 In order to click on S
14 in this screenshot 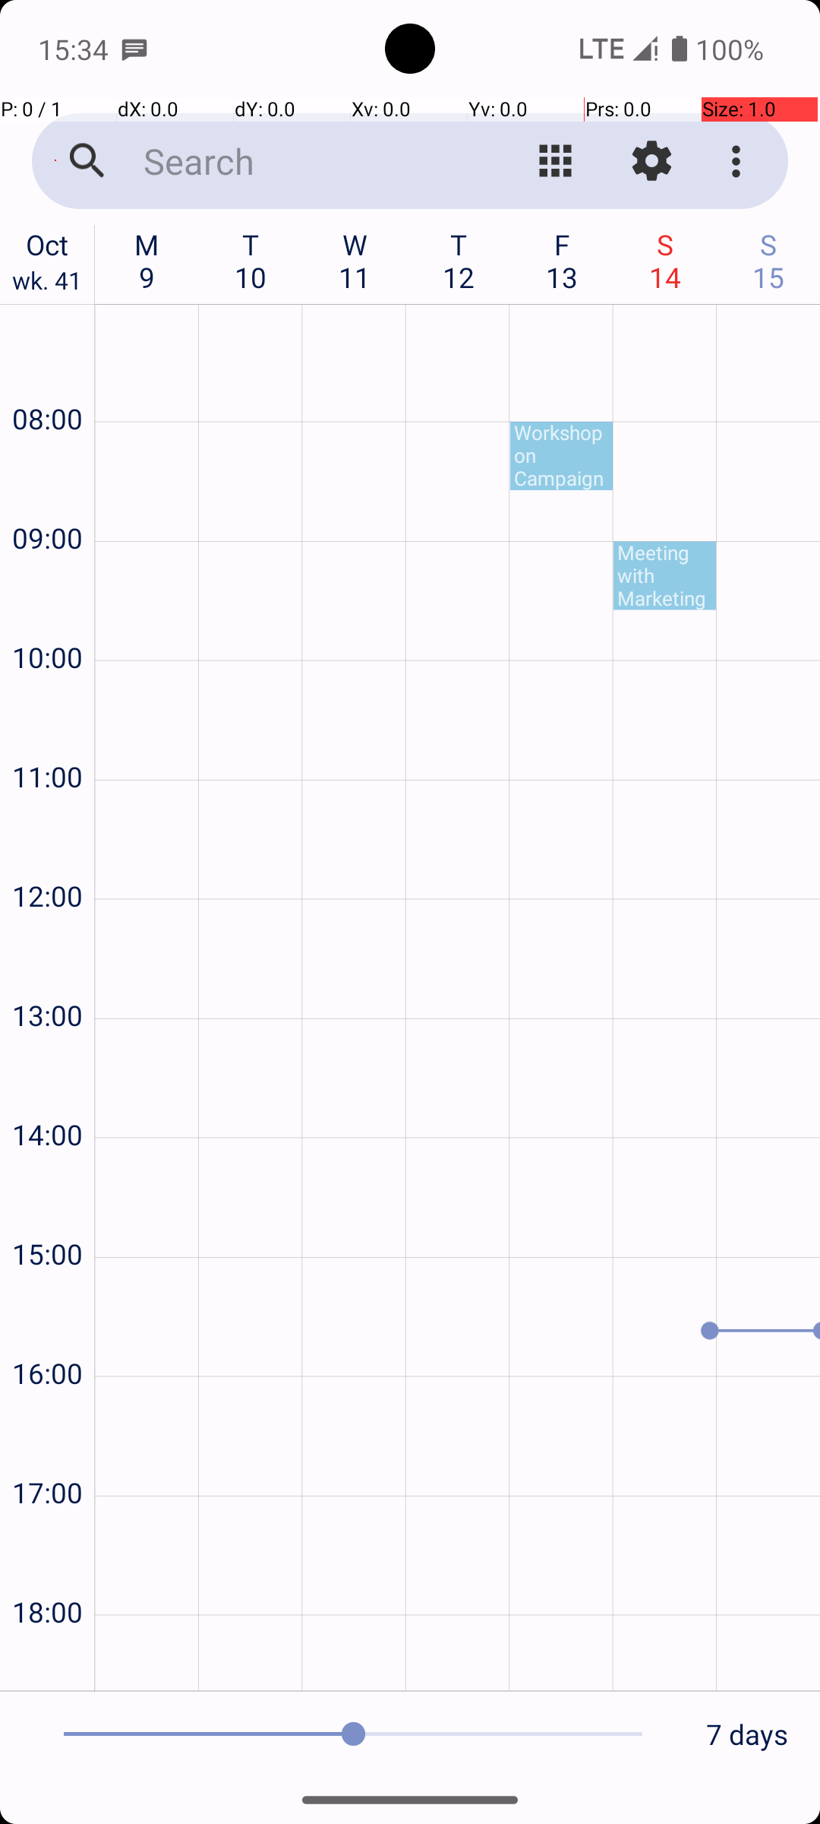, I will do `click(665, 261)`.